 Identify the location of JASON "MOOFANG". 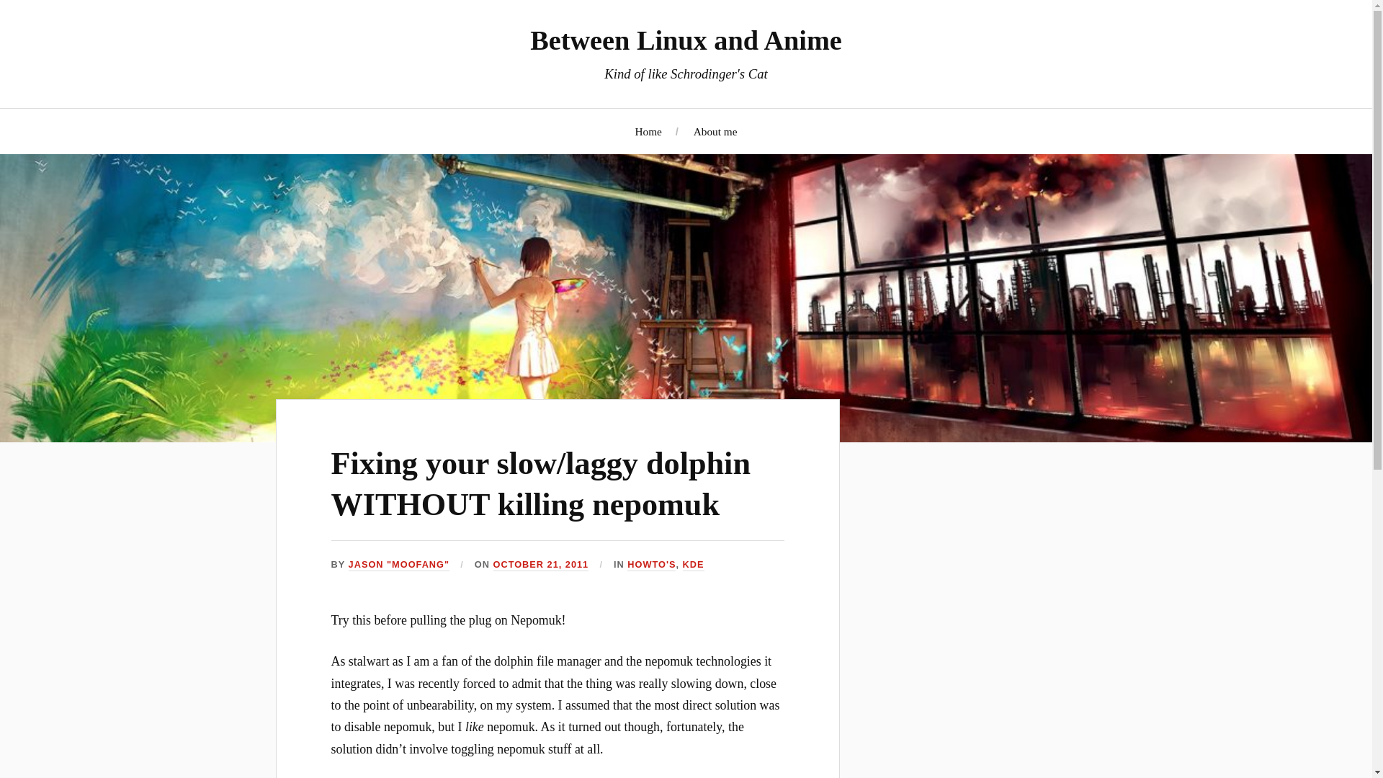
(399, 565).